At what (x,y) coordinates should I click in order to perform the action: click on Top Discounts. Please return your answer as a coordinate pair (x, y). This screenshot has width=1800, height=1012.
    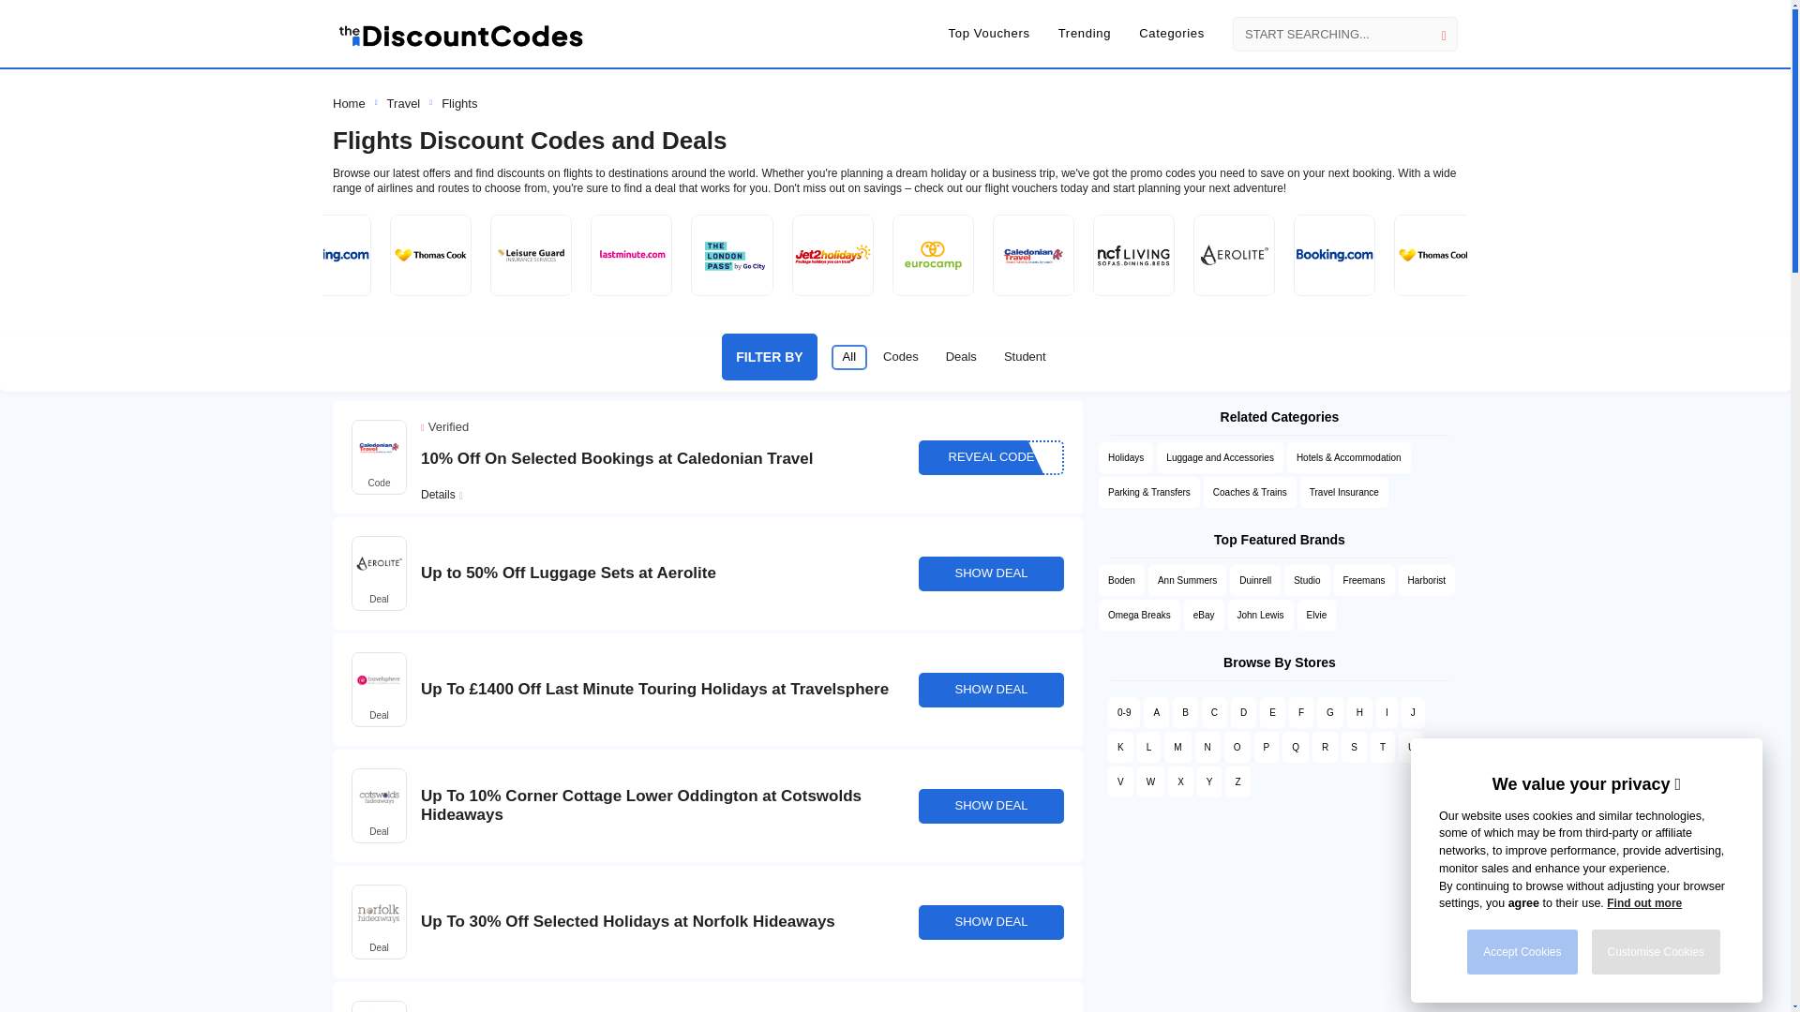
    Looking at the image, I should click on (988, 34).